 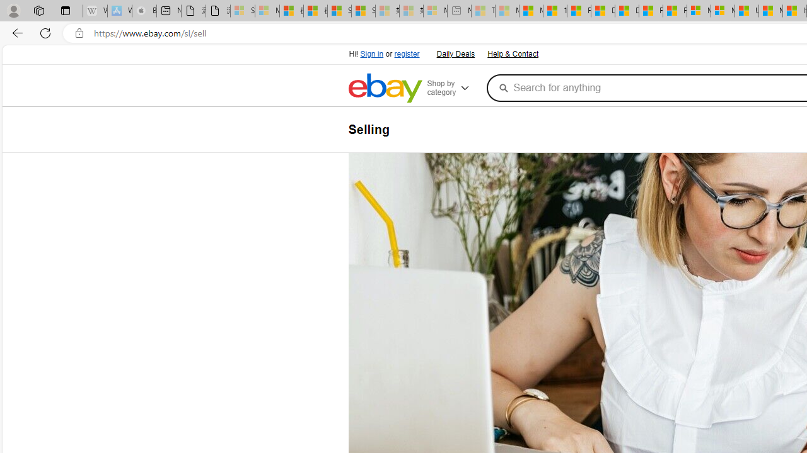 What do you see at coordinates (95, 11) in the screenshot?
I see `Wikipedia - Sleeping` at bounding box center [95, 11].